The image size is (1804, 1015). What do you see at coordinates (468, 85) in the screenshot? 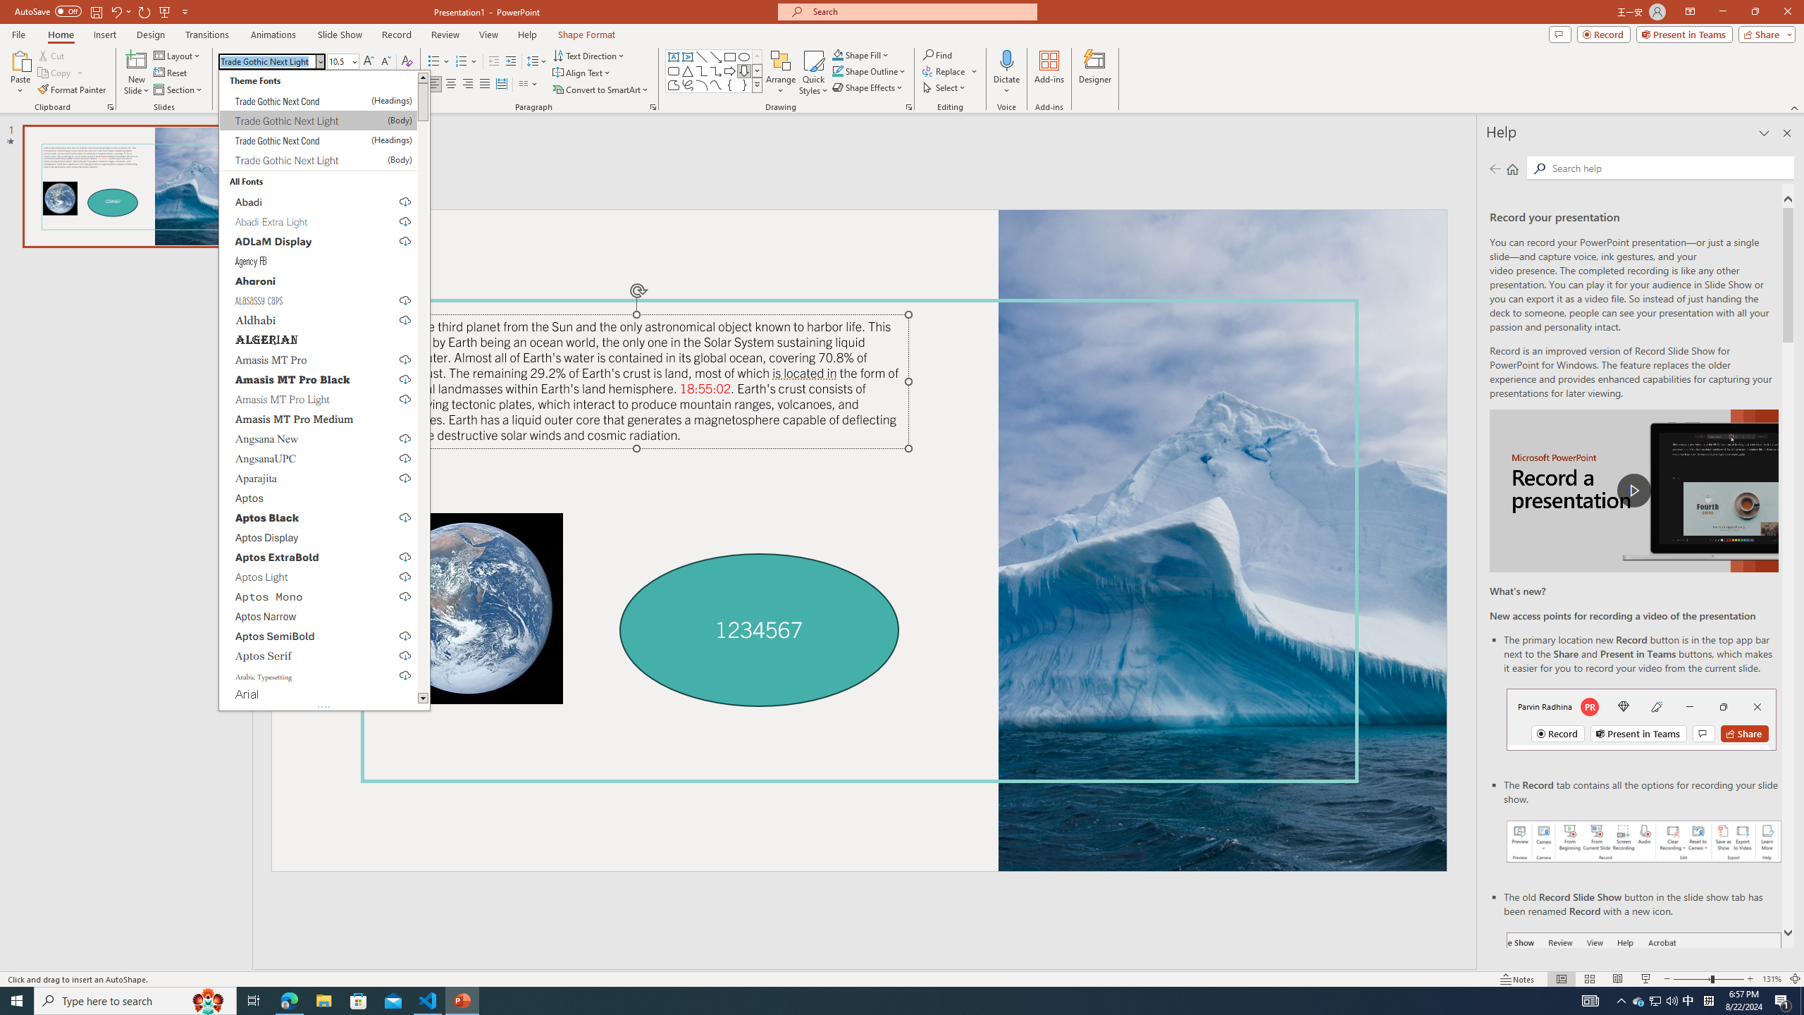
I see `Align Right` at bounding box center [468, 85].